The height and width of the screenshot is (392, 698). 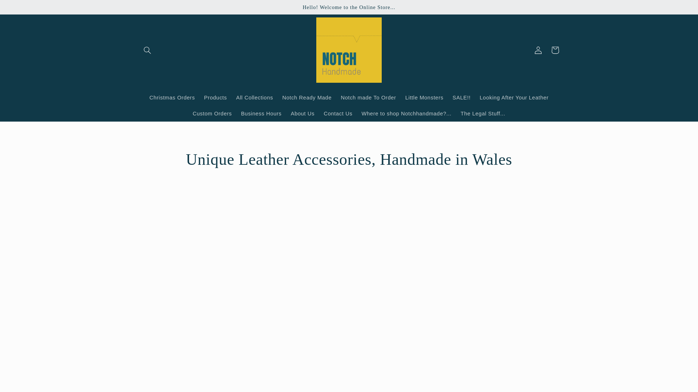 What do you see at coordinates (23, 9) in the screenshot?
I see `Skip to content` at bounding box center [23, 9].